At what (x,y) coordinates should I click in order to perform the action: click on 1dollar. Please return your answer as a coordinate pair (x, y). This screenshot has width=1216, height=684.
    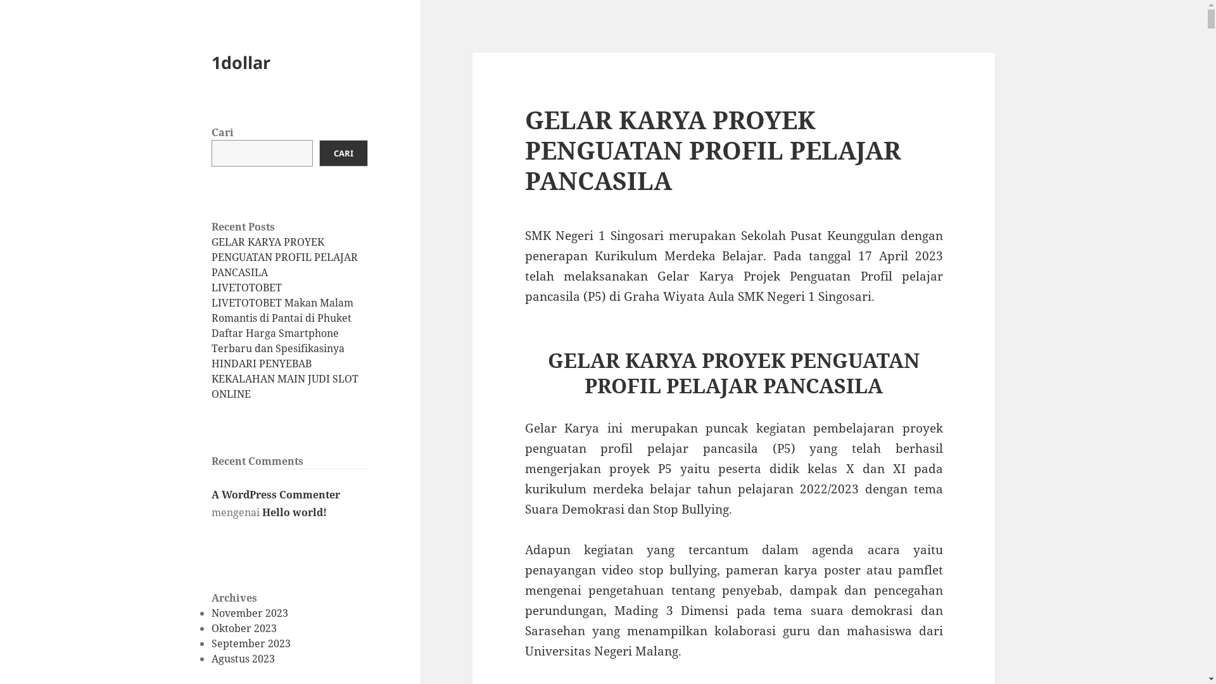
    Looking at the image, I should click on (241, 62).